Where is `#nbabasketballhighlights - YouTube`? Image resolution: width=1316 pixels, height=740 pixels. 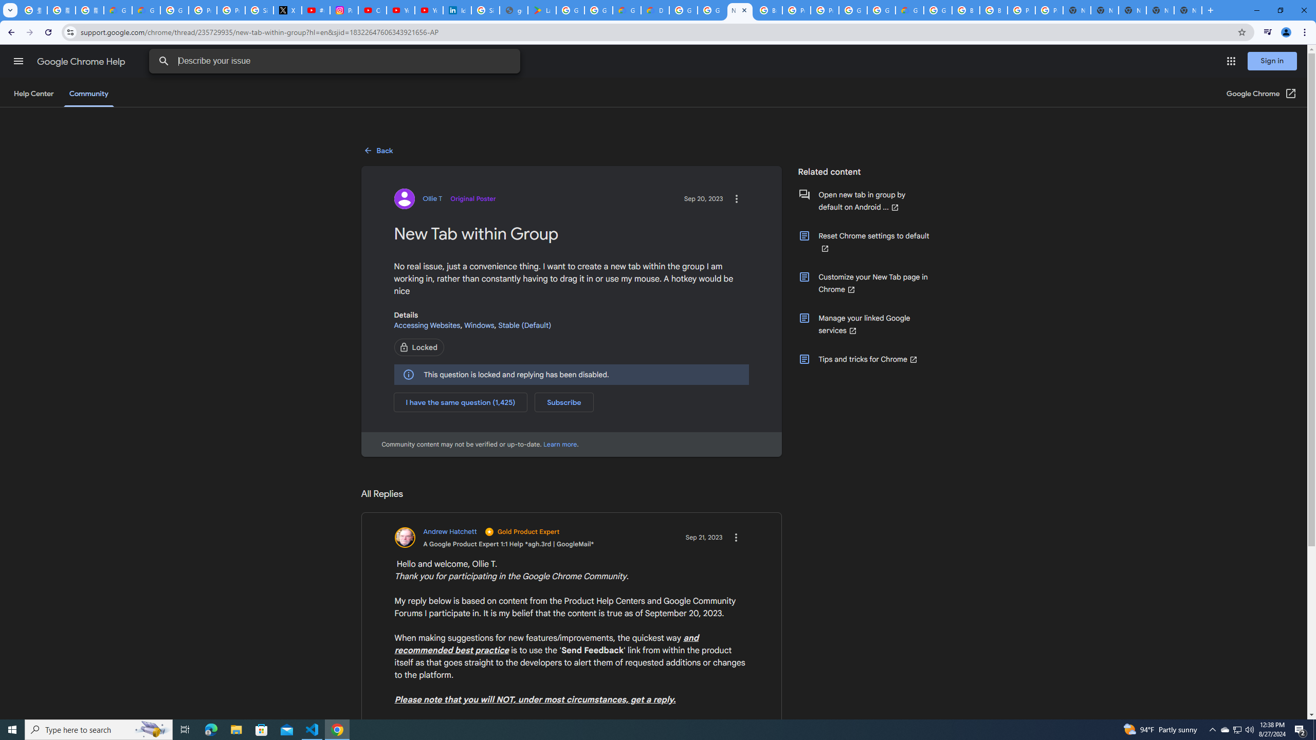
#nbabasketballhighlights - YouTube is located at coordinates (316, 10).